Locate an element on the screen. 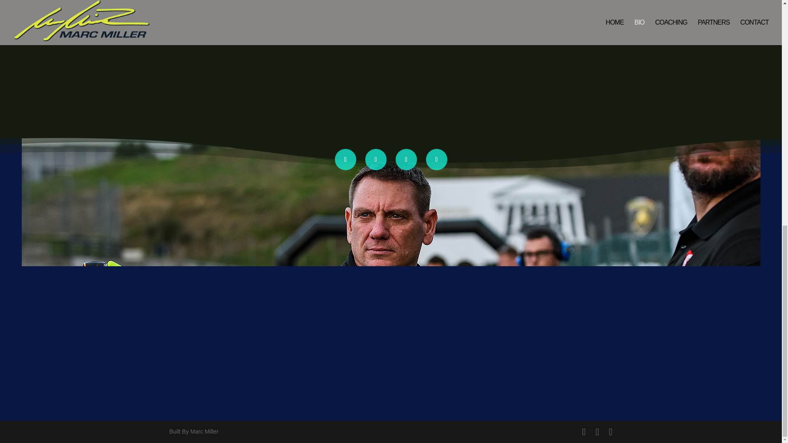 This screenshot has height=443, width=788. Follow on X is located at coordinates (376, 159).